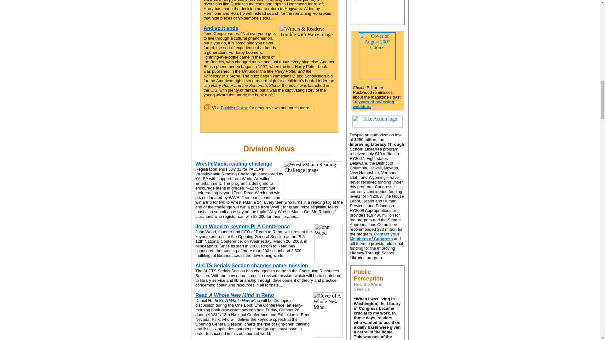  I want to click on ALCTS Serials Section changes name, mission, so click(251, 265).